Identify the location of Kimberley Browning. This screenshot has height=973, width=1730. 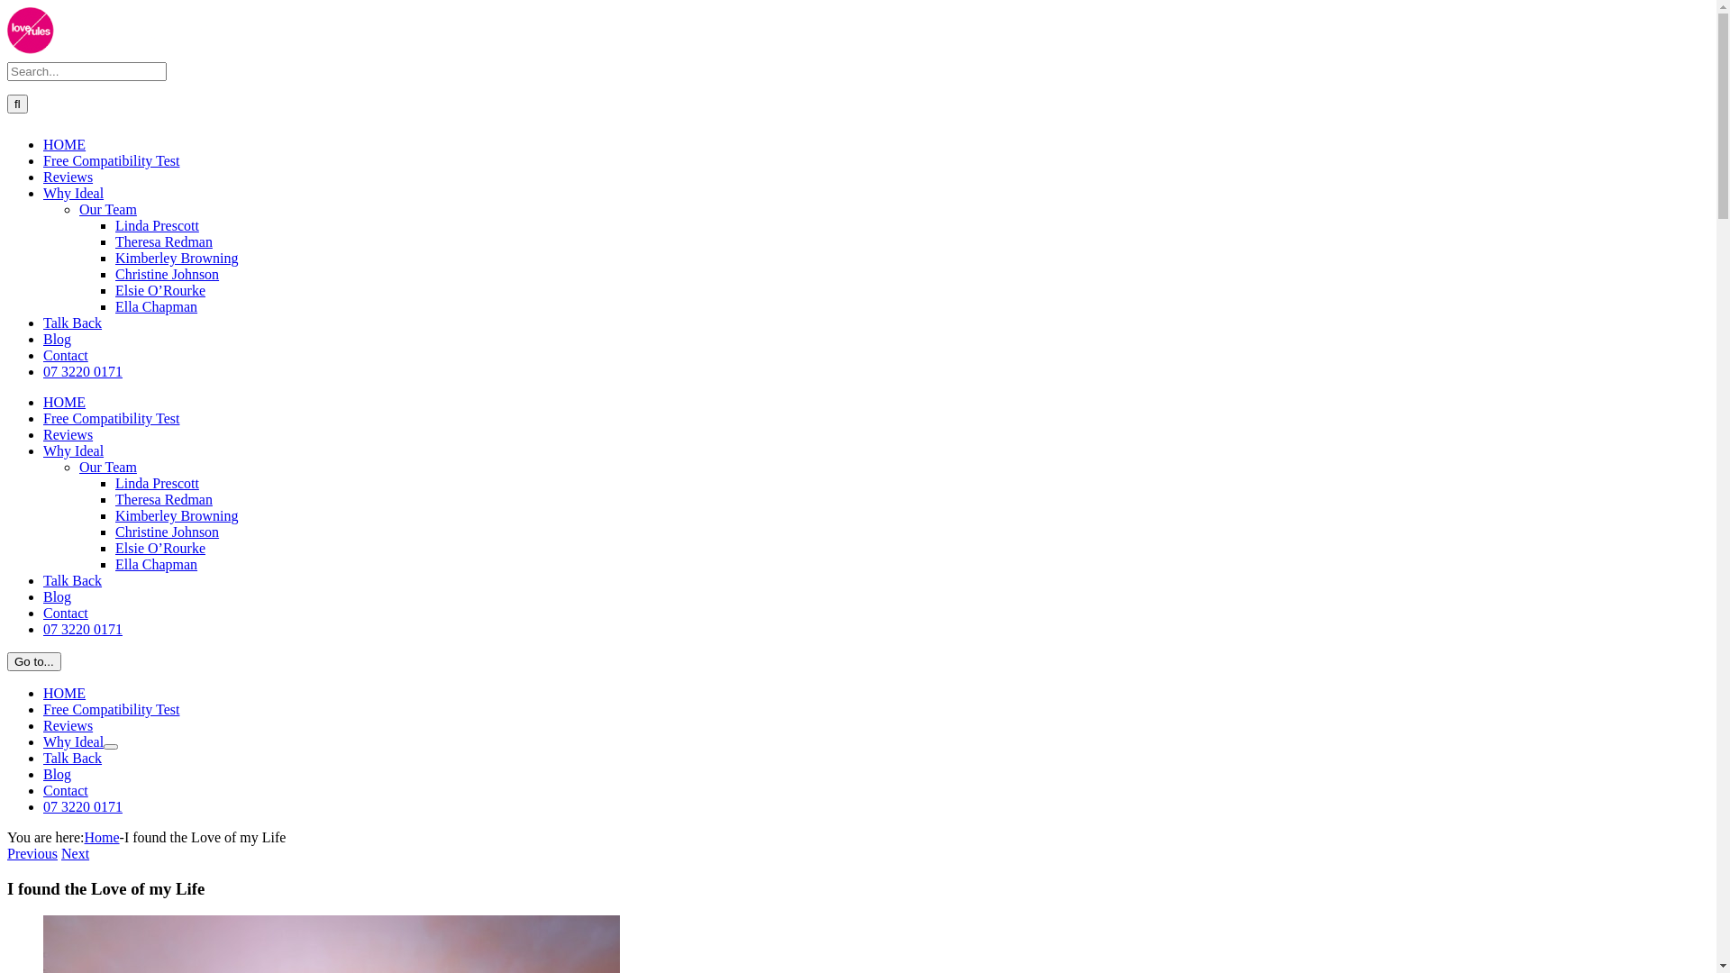
(177, 258).